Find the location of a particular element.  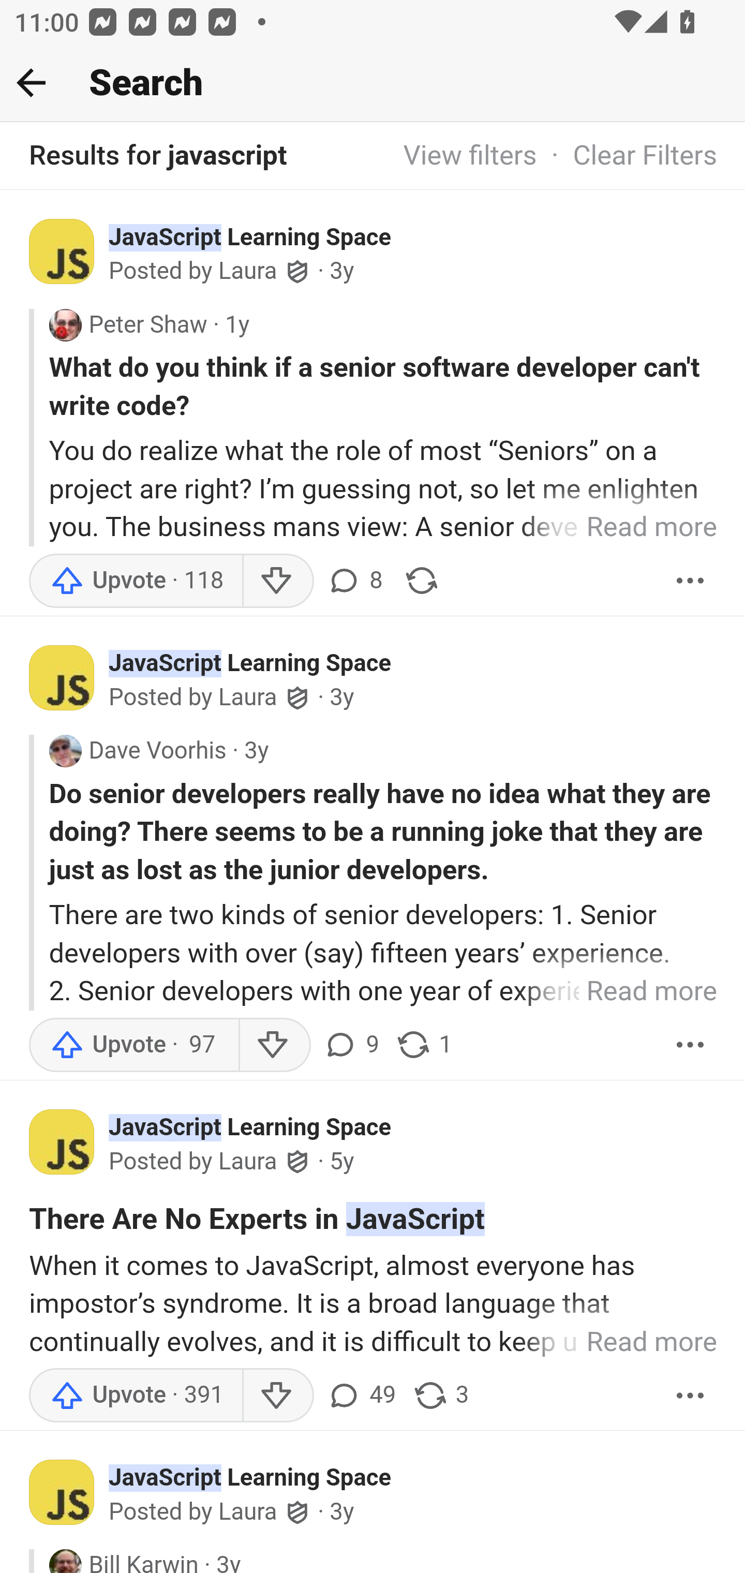

Icon for JavaScript Learning Space is located at coordinates (69, 1497).